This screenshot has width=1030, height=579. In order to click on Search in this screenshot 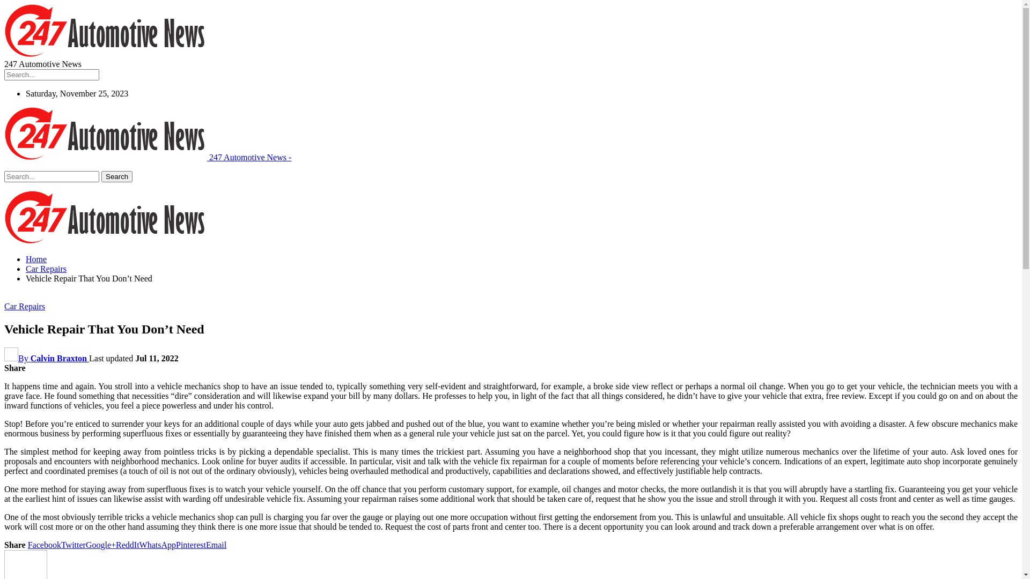, I will do `click(117, 177)`.